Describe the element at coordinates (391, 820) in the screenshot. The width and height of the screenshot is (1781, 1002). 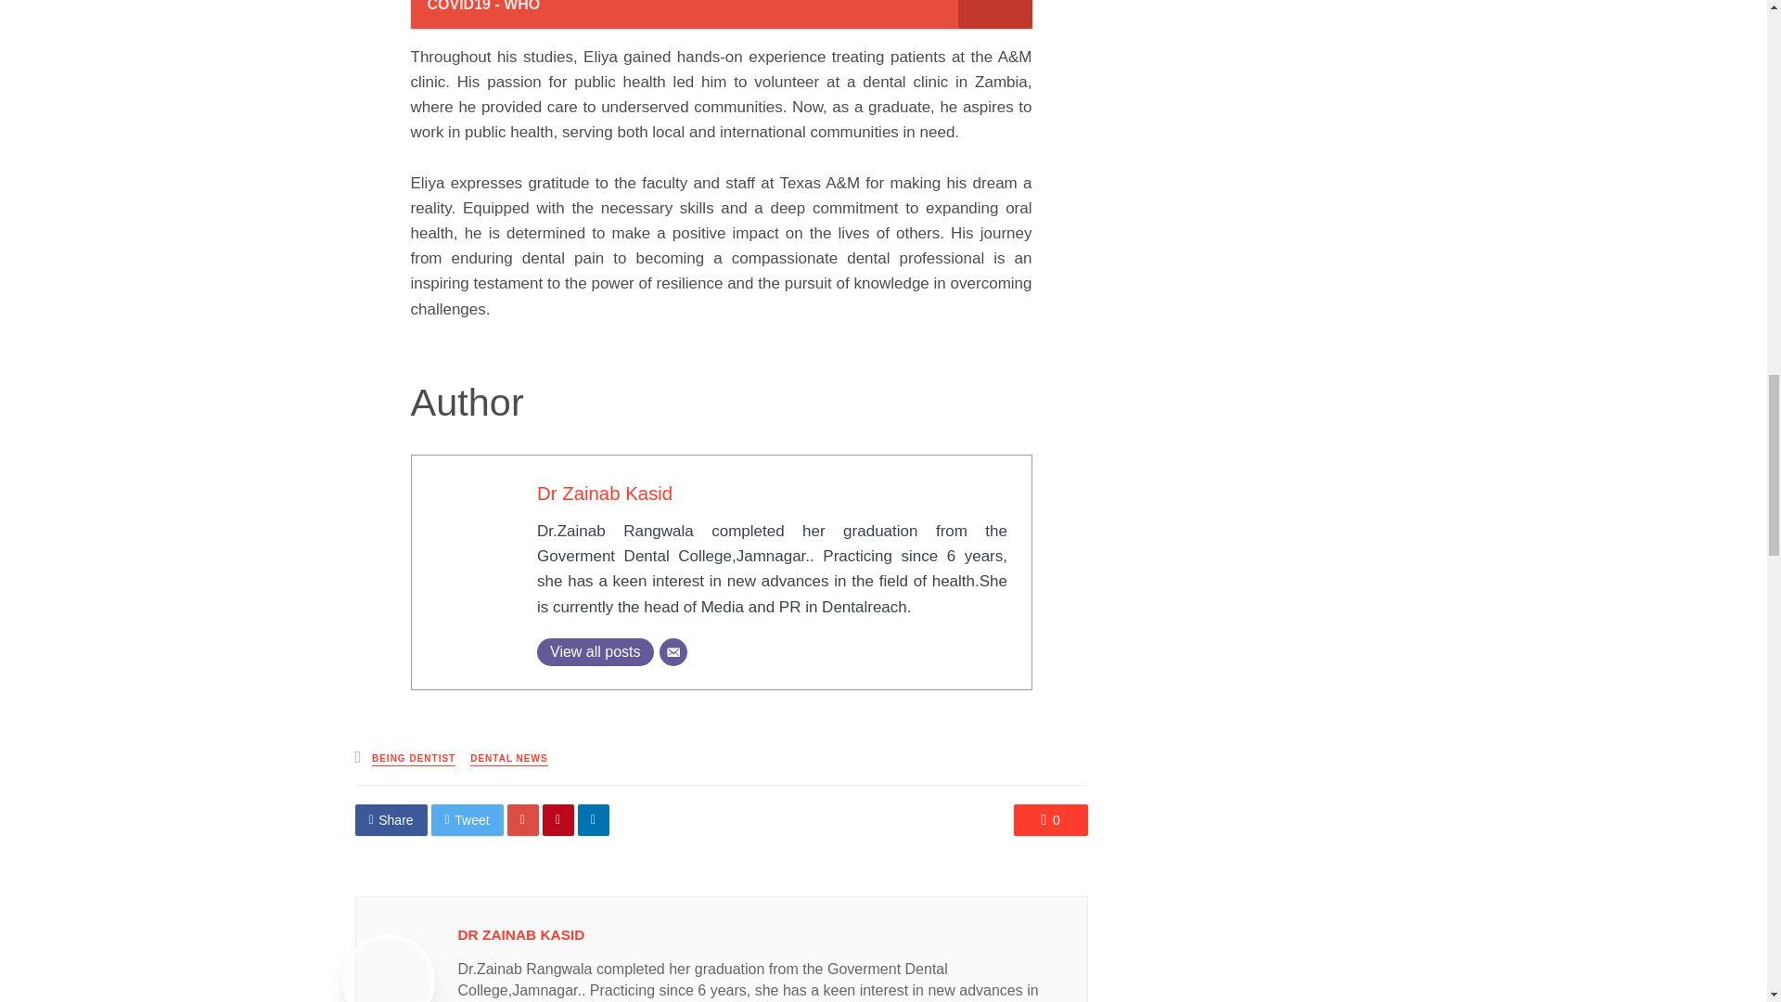
I see `Share on Facebook` at that location.